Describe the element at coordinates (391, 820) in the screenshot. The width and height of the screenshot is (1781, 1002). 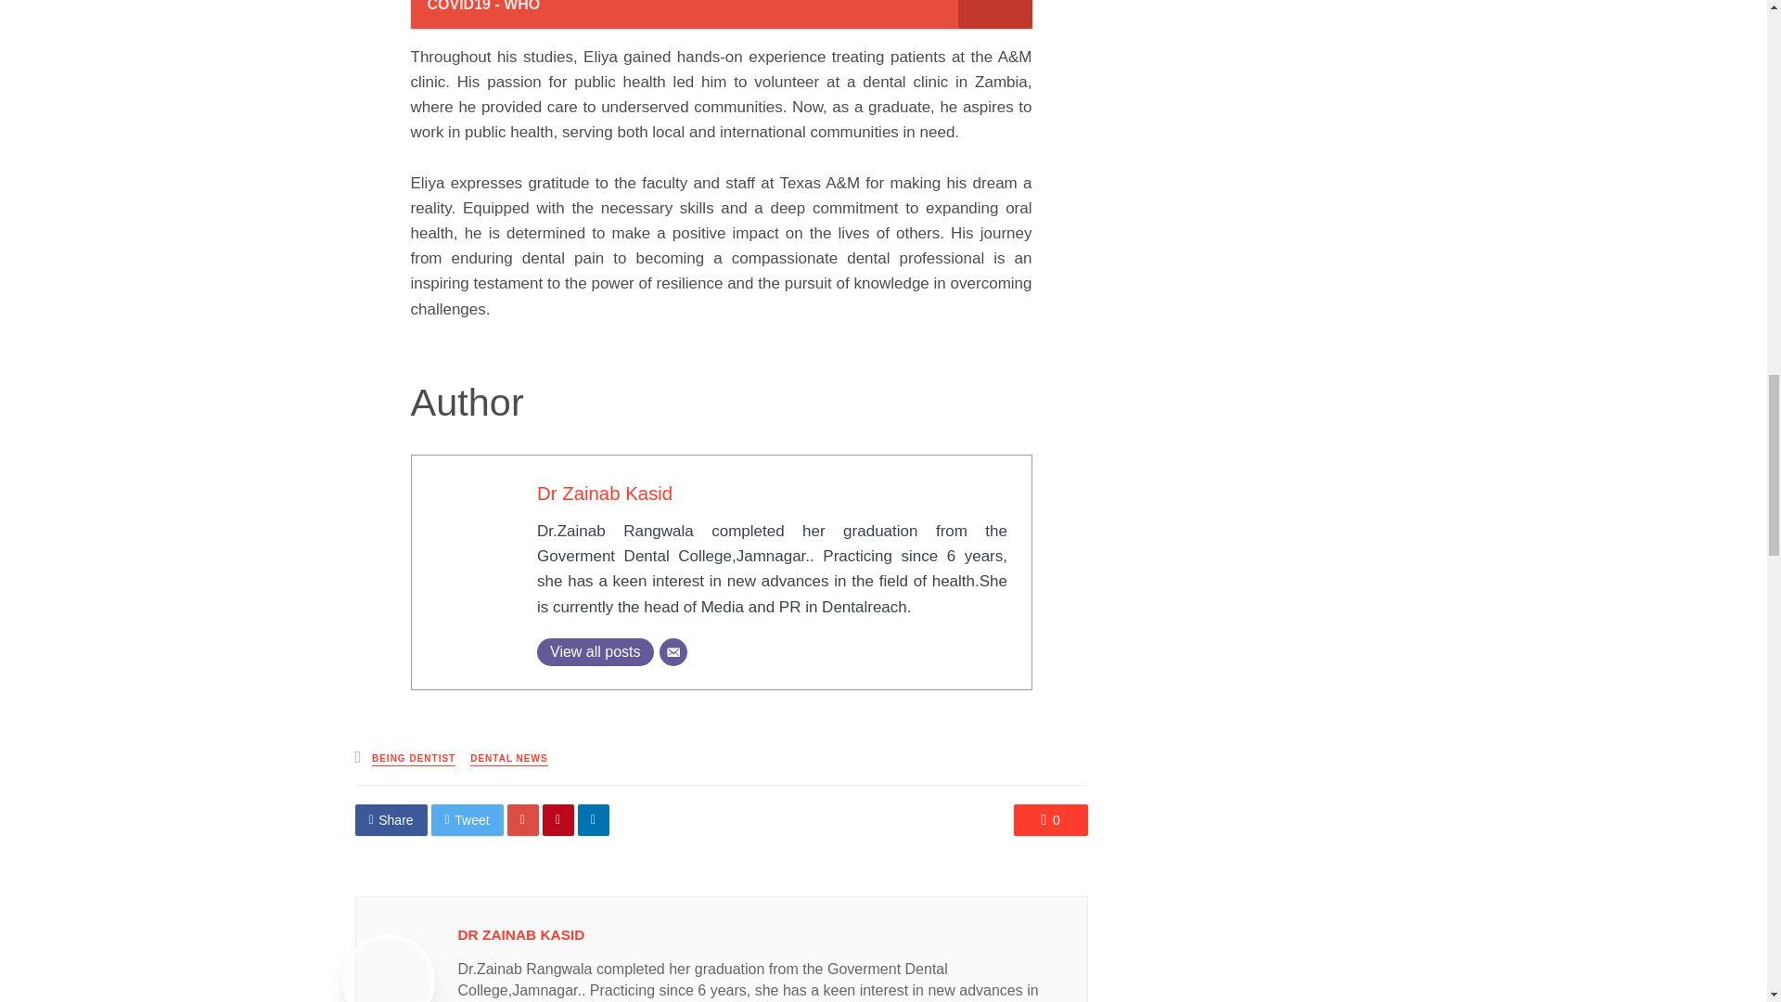
I see `Share on Facebook` at that location.